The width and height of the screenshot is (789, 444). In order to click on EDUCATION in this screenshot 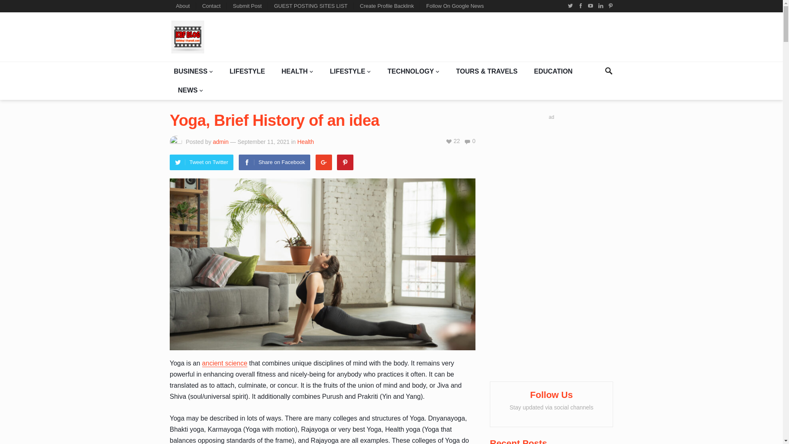, I will do `click(553, 72)`.